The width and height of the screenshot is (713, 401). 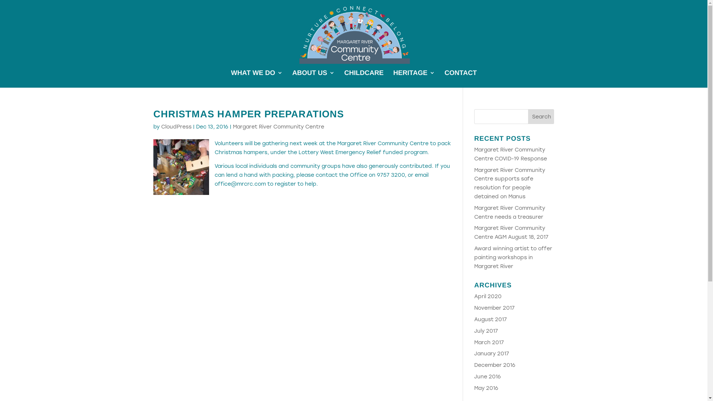 I want to click on ABOUT US, so click(x=313, y=79).